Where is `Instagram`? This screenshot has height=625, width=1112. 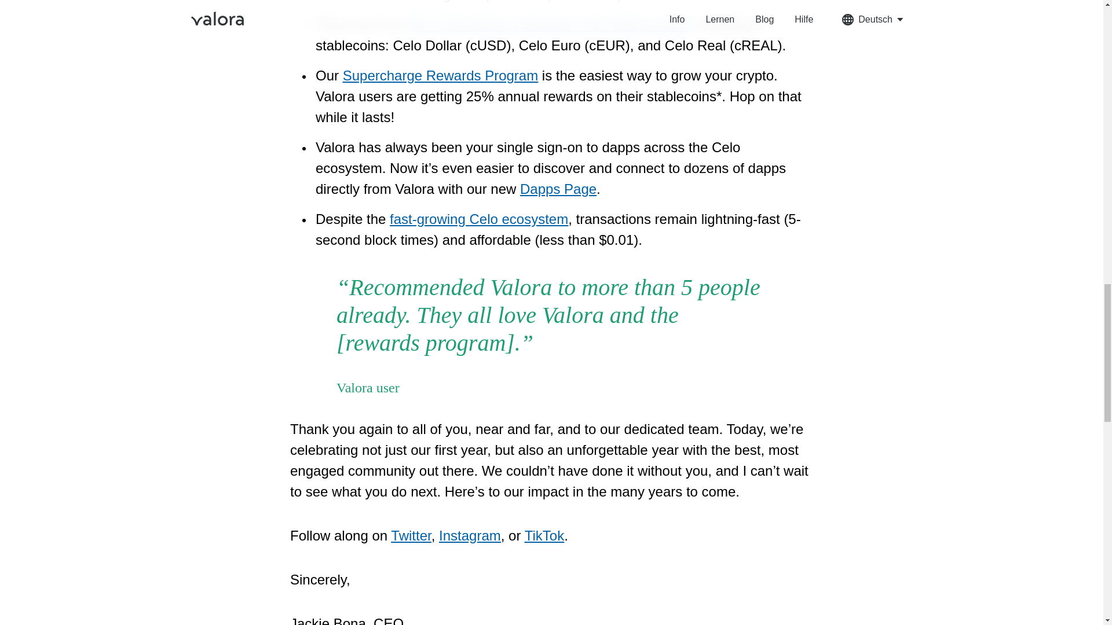 Instagram is located at coordinates (470, 535).